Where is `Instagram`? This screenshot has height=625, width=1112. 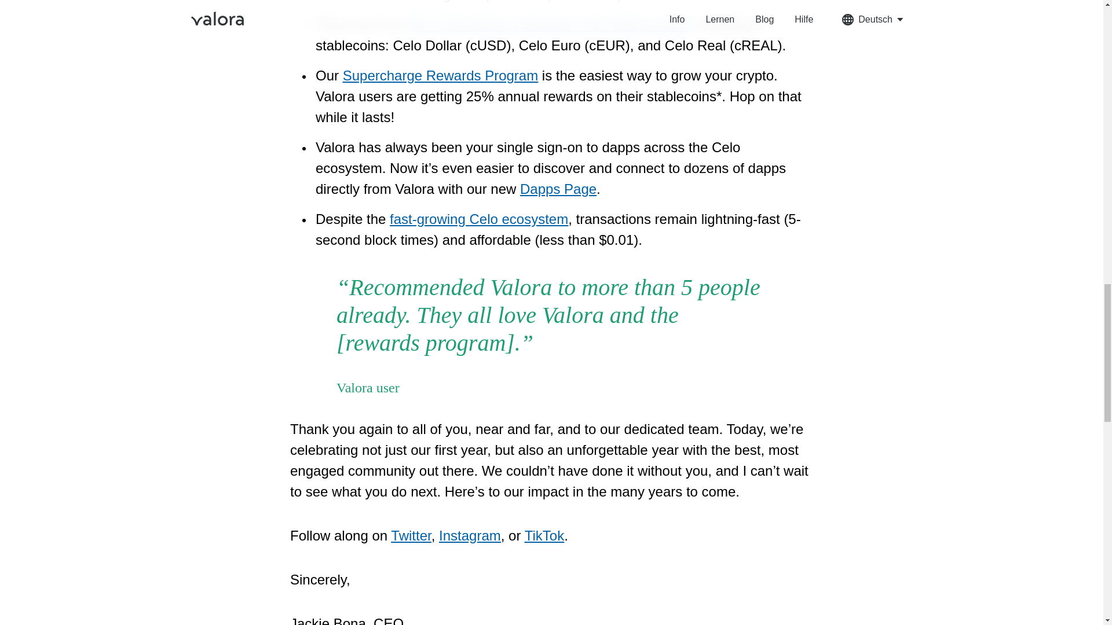 Instagram is located at coordinates (470, 535).